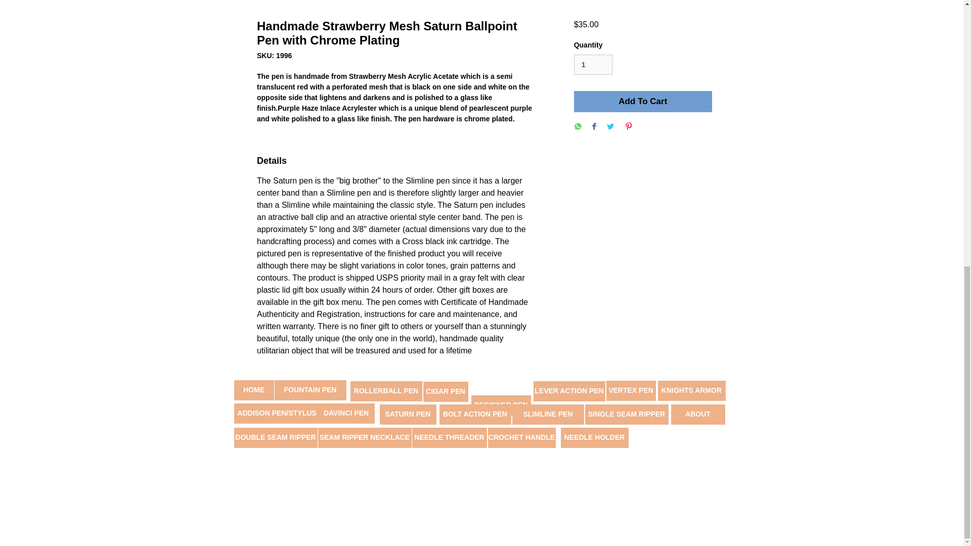 This screenshot has height=546, width=971. I want to click on DESIGNER PEN, so click(501, 405).